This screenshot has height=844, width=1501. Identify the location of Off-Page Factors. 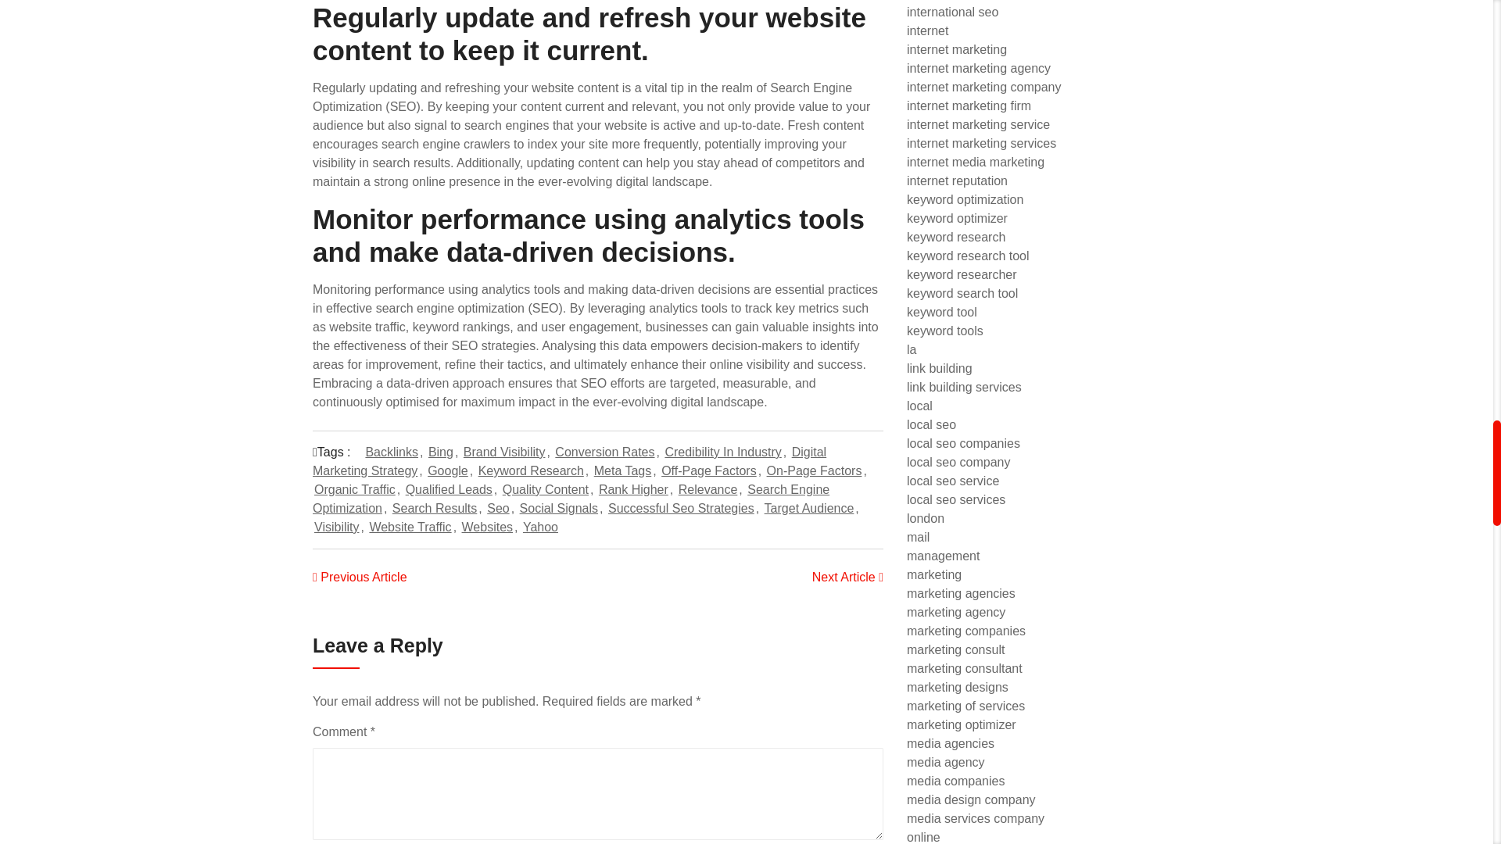
(708, 470).